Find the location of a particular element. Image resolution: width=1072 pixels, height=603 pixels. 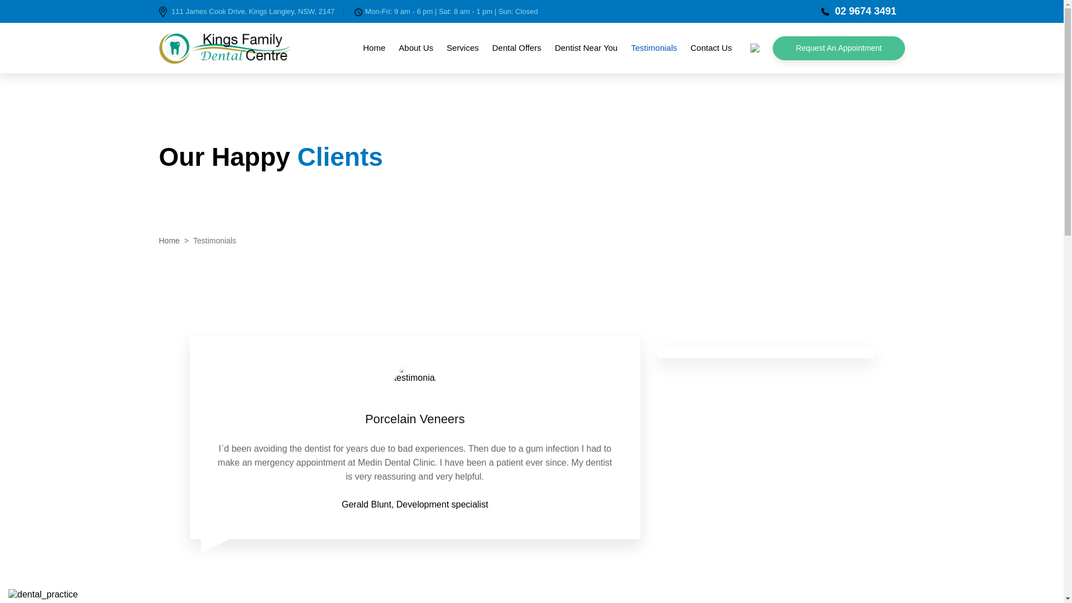

Testimonials is located at coordinates (654, 48).